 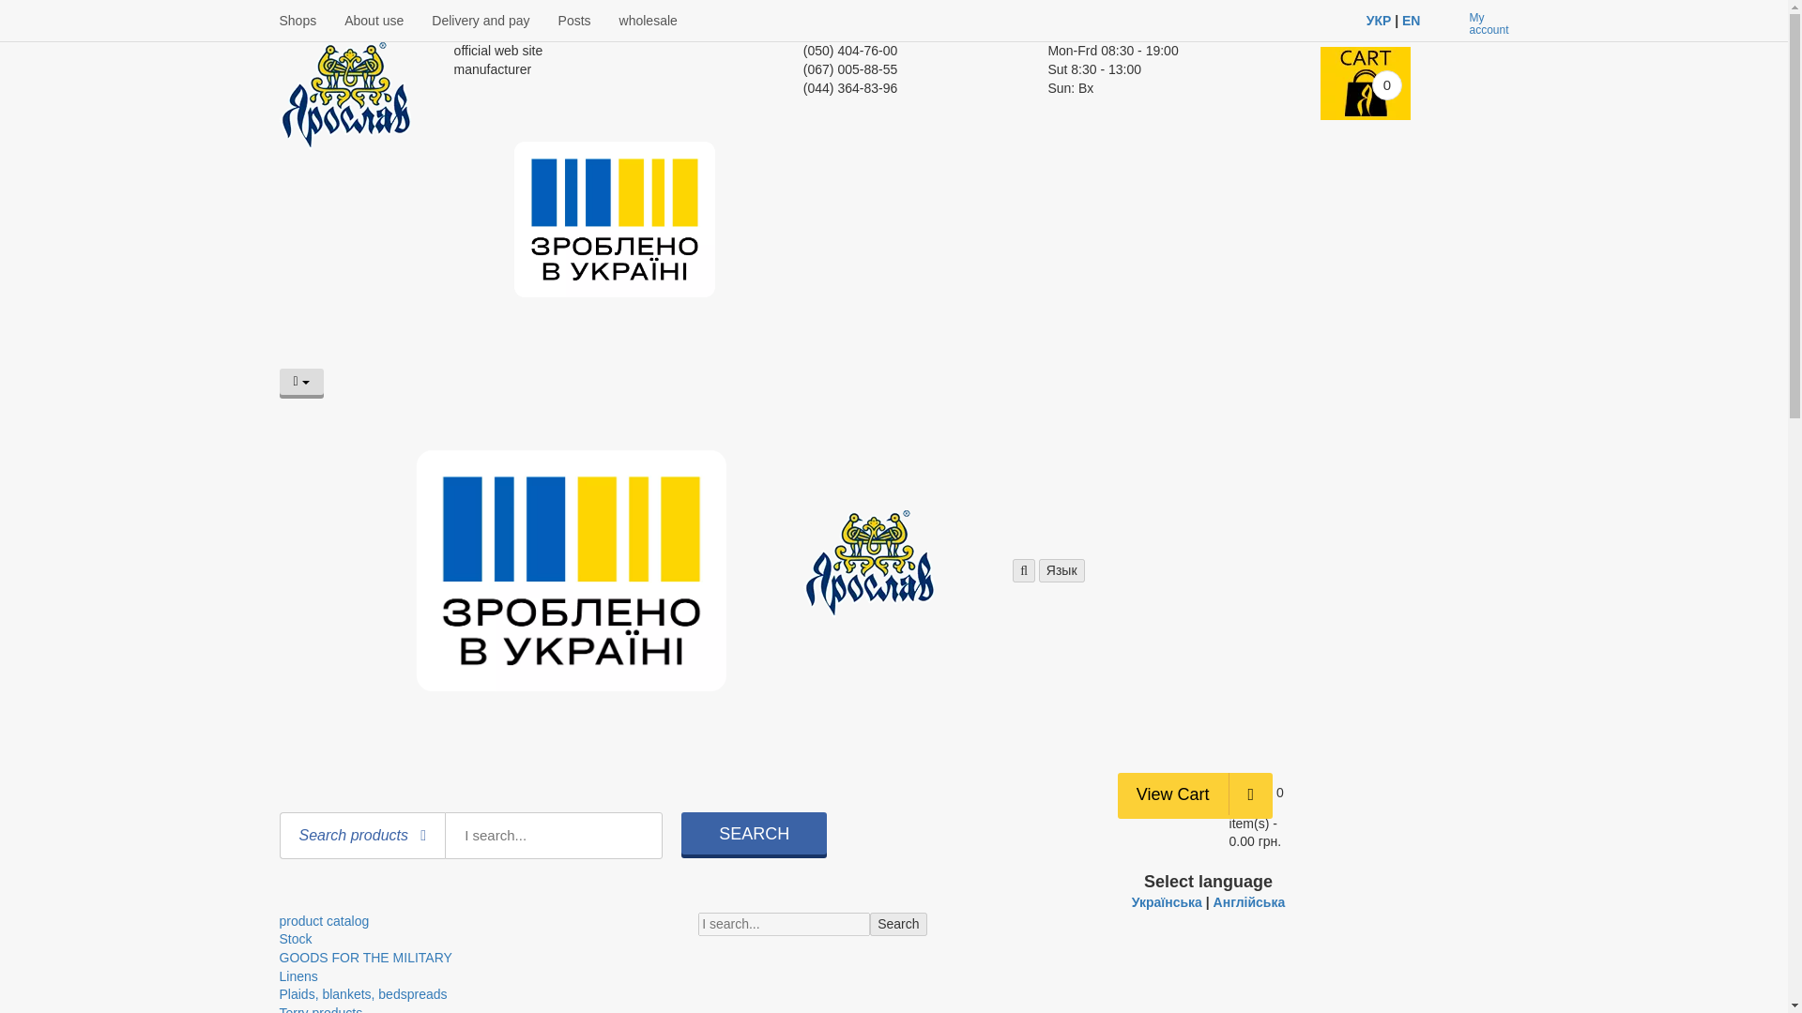 What do you see at coordinates (324, 921) in the screenshot?
I see `product catalog` at bounding box center [324, 921].